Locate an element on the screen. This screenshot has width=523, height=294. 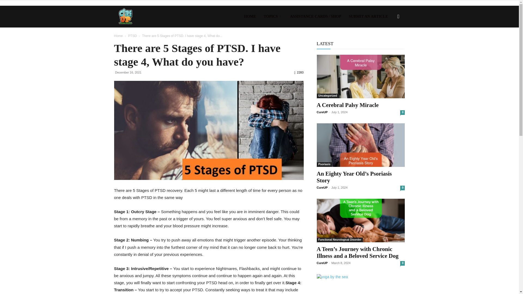
CureUp is located at coordinates (125, 17).